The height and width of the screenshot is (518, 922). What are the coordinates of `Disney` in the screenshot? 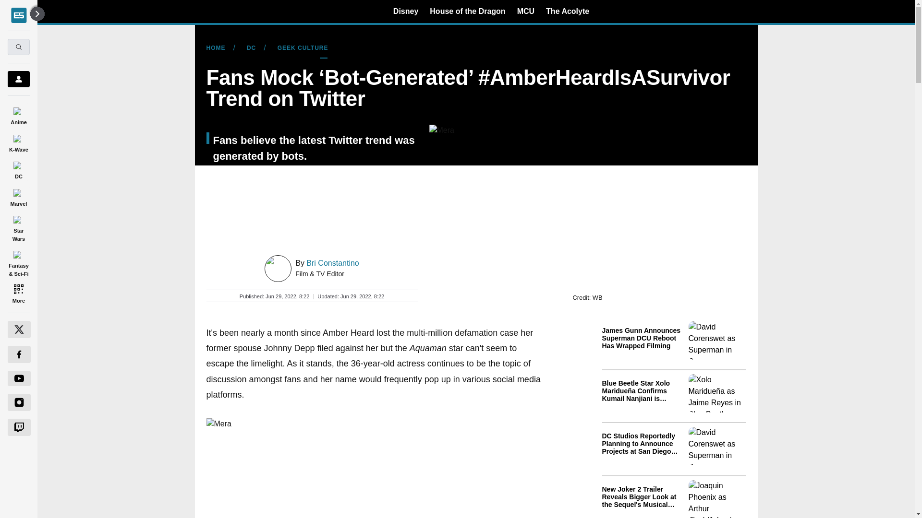 It's located at (406, 11).